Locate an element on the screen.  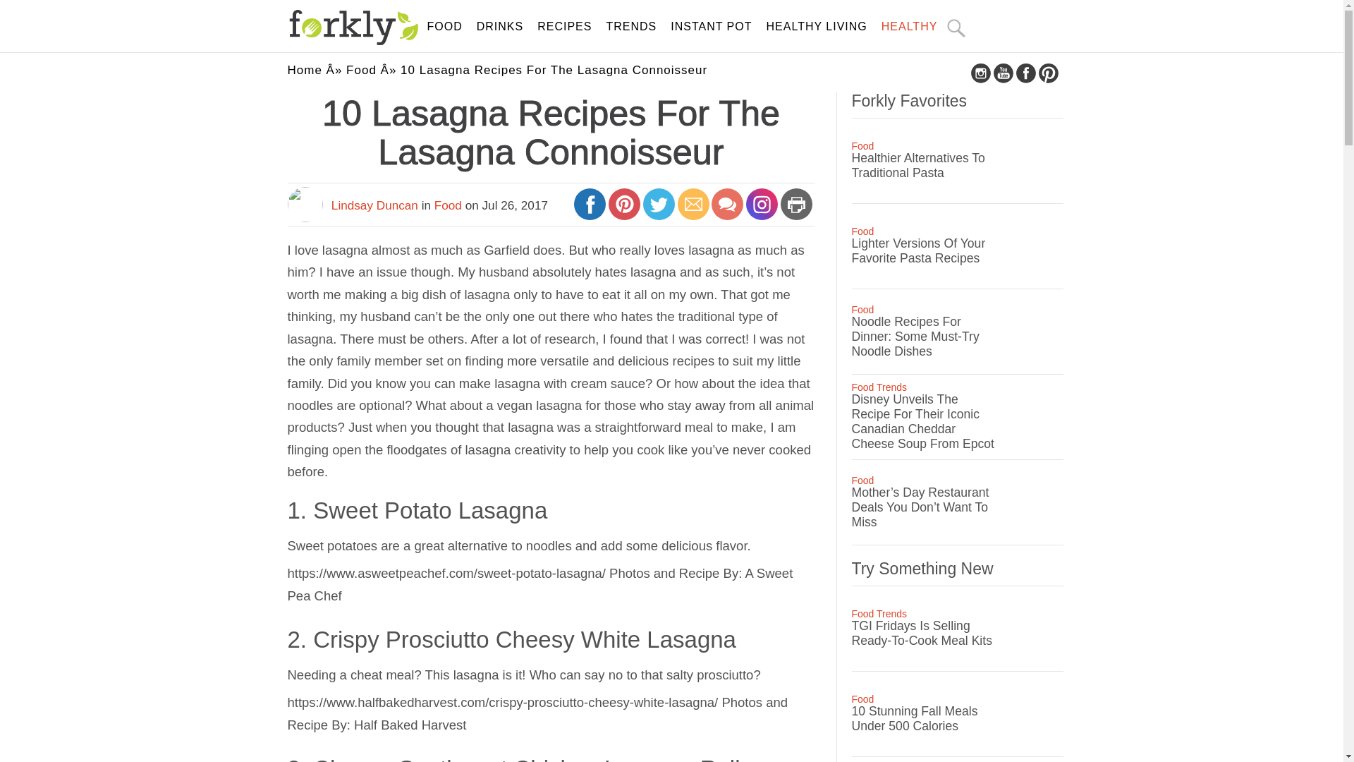
Share by Email is located at coordinates (694, 210).